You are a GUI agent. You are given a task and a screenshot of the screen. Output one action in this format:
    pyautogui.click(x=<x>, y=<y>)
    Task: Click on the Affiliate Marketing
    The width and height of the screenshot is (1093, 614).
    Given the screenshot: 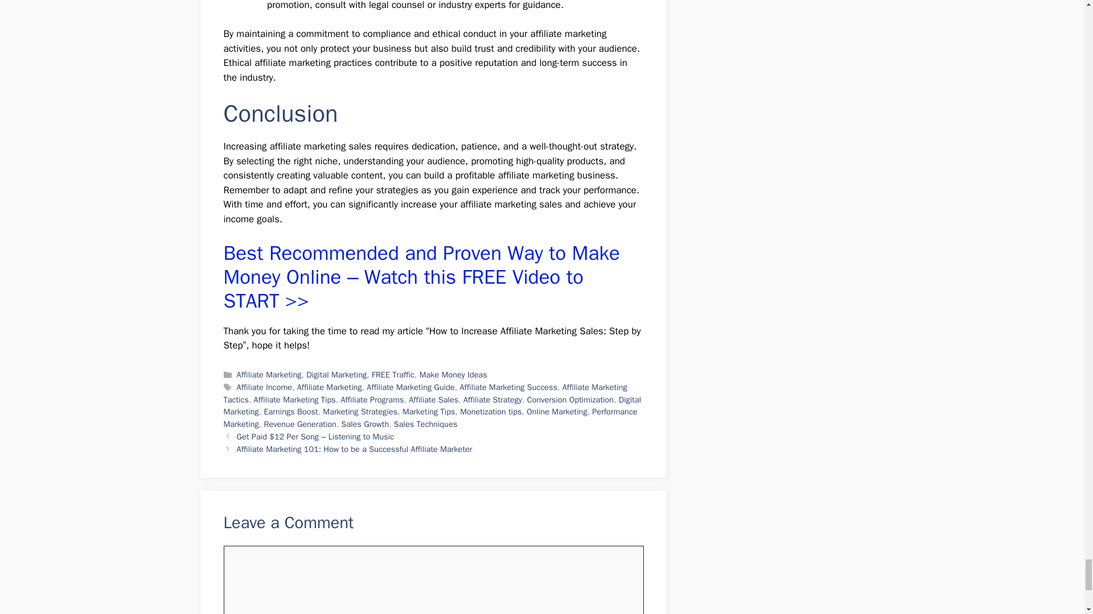 What is the action you would take?
    pyautogui.click(x=269, y=375)
    